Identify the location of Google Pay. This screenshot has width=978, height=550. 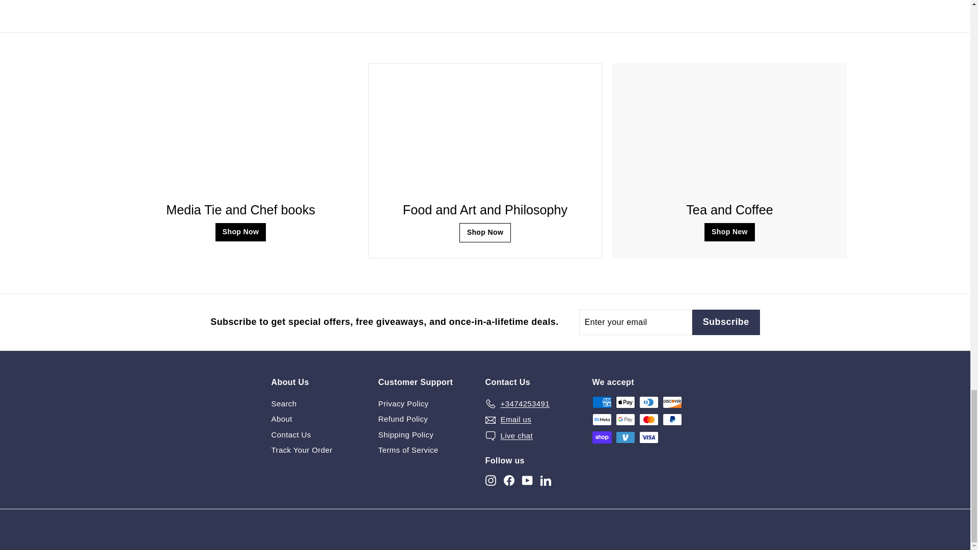
(624, 420).